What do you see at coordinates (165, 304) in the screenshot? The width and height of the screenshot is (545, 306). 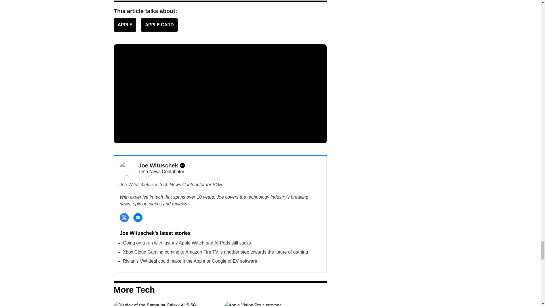 I see `Android malware` at bounding box center [165, 304].